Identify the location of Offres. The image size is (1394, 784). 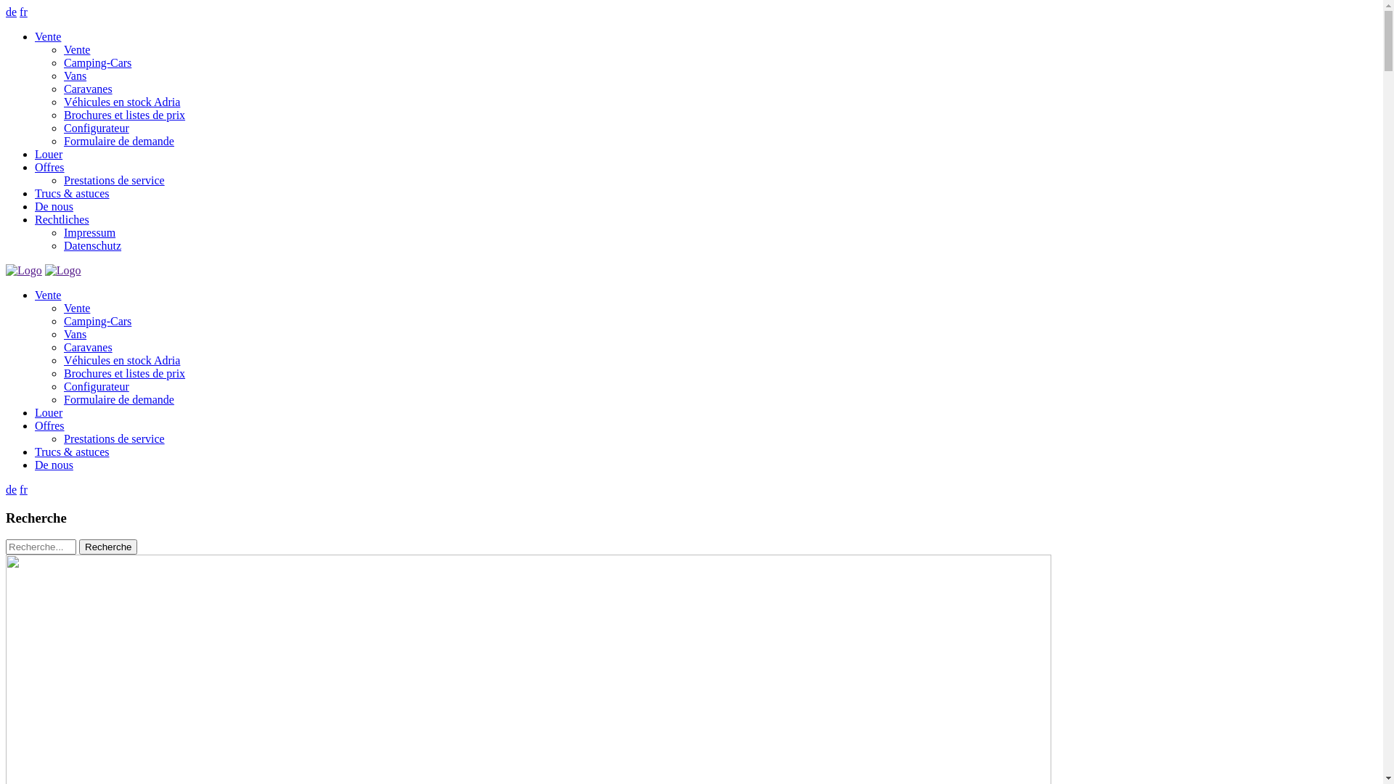
(49, 167).